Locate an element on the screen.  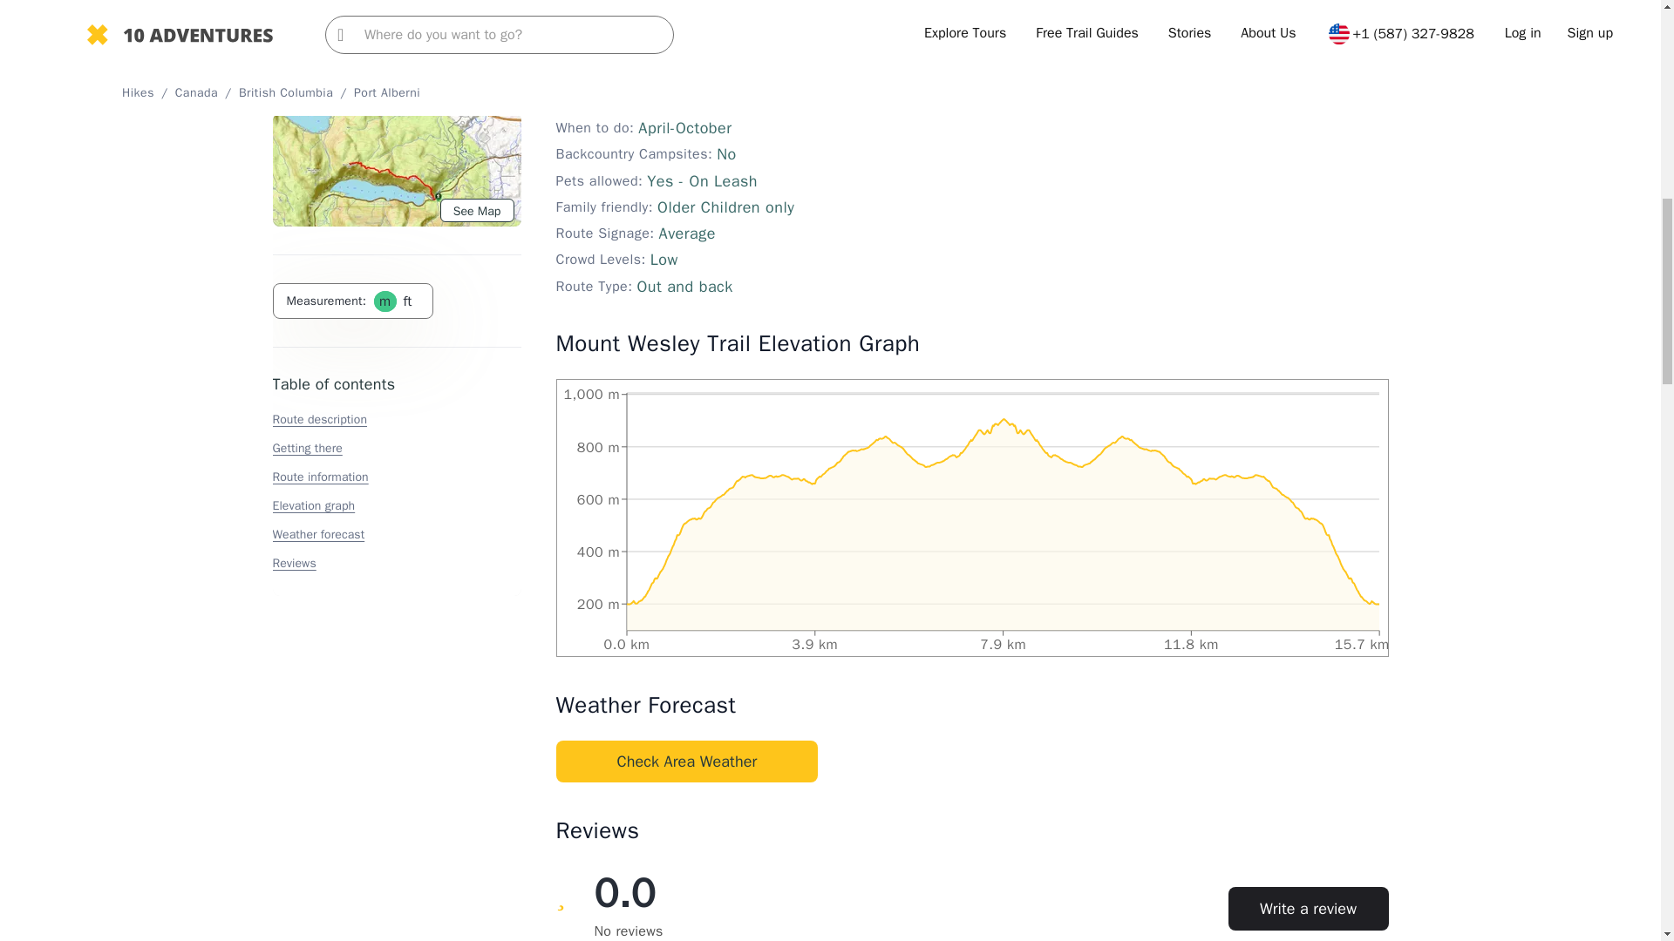
Elevation graph is located at coordinates (313, 41).